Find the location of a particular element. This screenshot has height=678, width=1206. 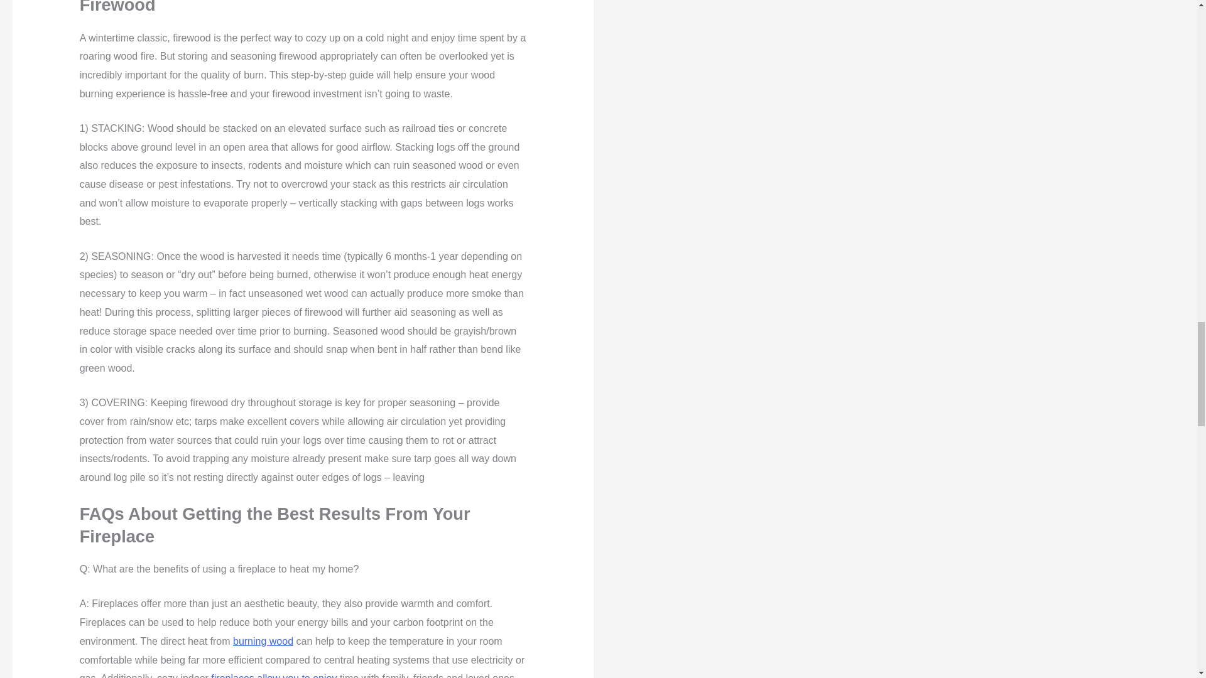

fireplaces allow you to enjoy is located at coordinates (274, 675).